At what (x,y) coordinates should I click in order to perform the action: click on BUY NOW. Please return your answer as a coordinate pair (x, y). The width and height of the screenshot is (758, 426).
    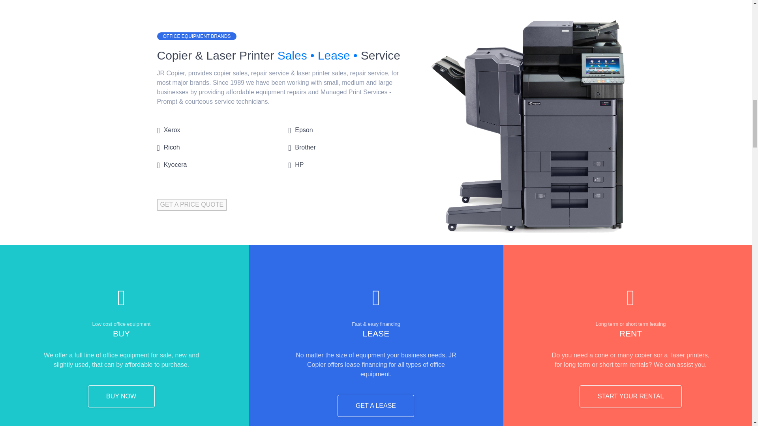
    Looking at the image, I should click on (121, 396).